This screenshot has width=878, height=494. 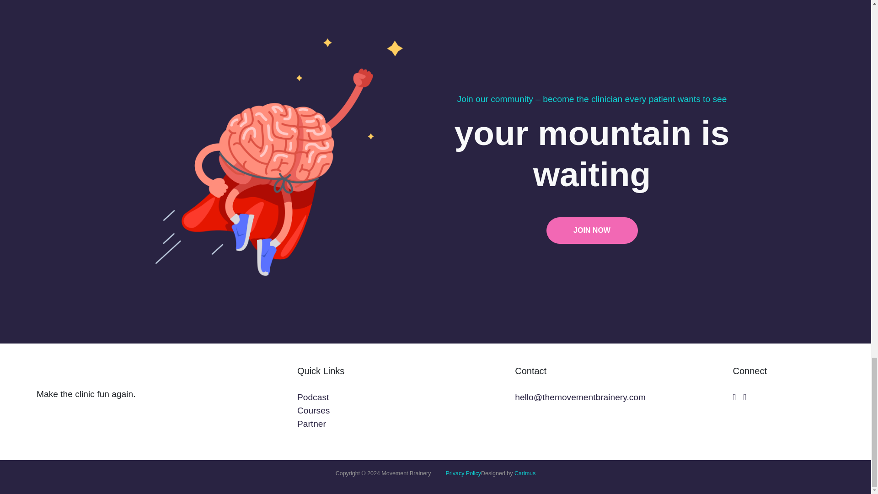 I want to click on Courses, so click(x=314, y=410).